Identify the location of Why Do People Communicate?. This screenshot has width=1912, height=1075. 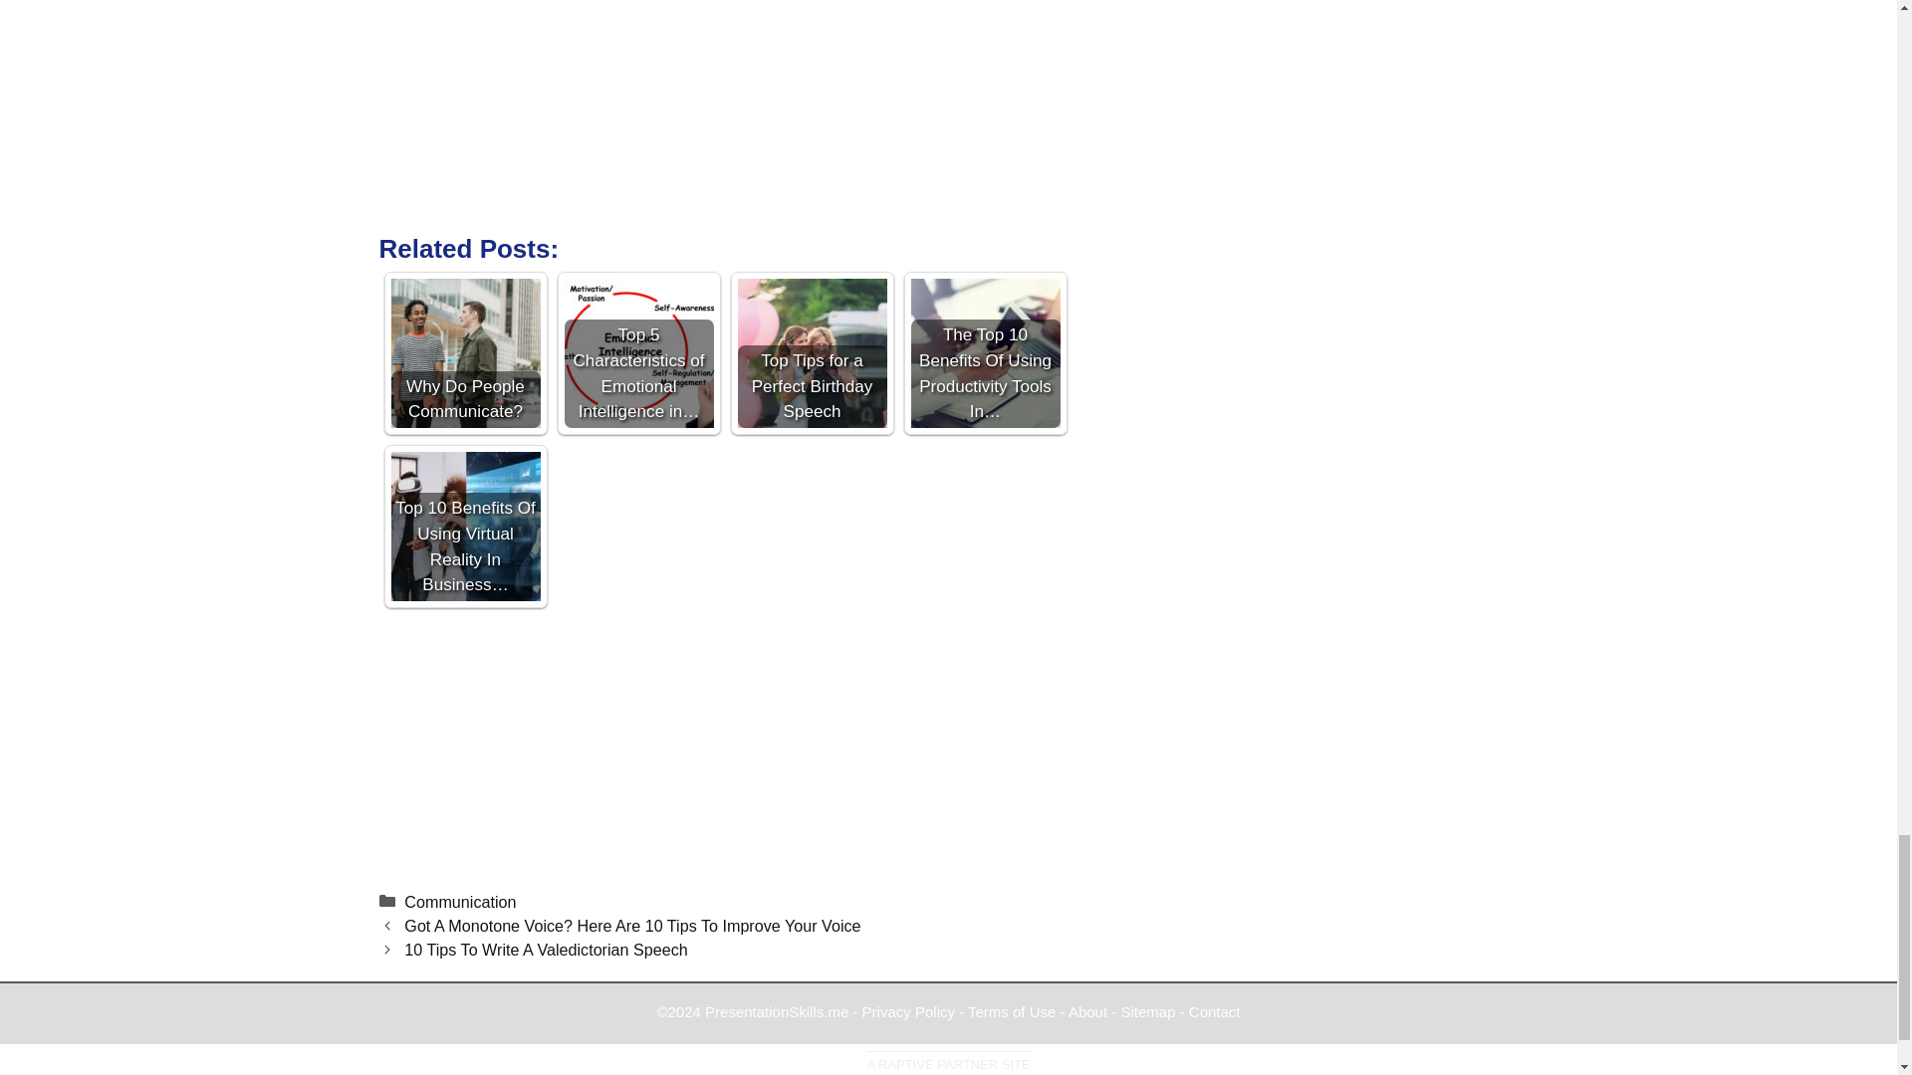
(464, 352).